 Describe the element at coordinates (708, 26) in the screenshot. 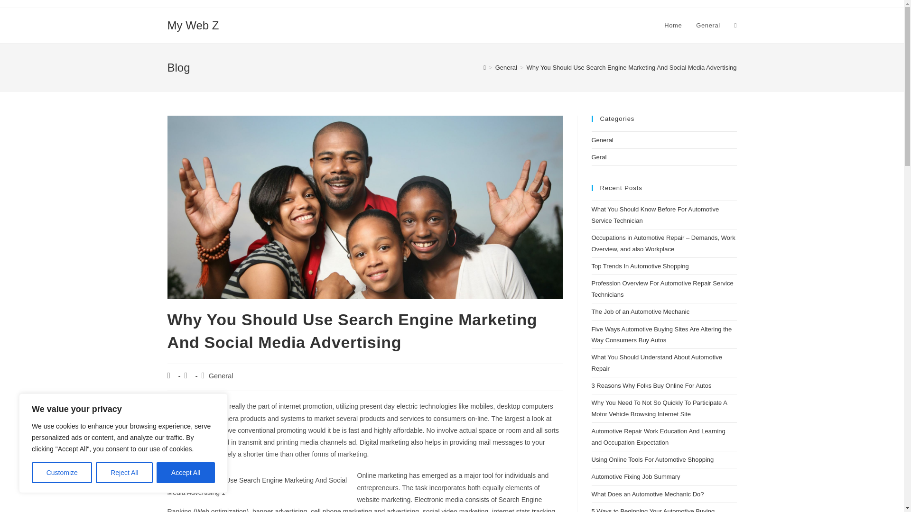

I see `General` at that location.